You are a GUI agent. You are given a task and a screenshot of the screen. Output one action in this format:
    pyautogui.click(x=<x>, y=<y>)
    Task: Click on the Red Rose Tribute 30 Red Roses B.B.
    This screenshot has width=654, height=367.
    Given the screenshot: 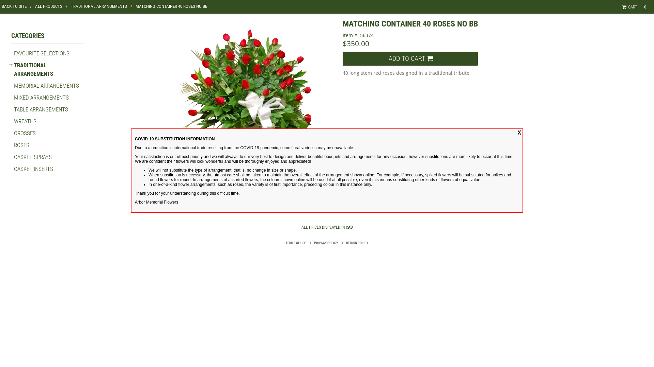 What is the action you would take?
    pyautogui.click(x=179, y=185)
    